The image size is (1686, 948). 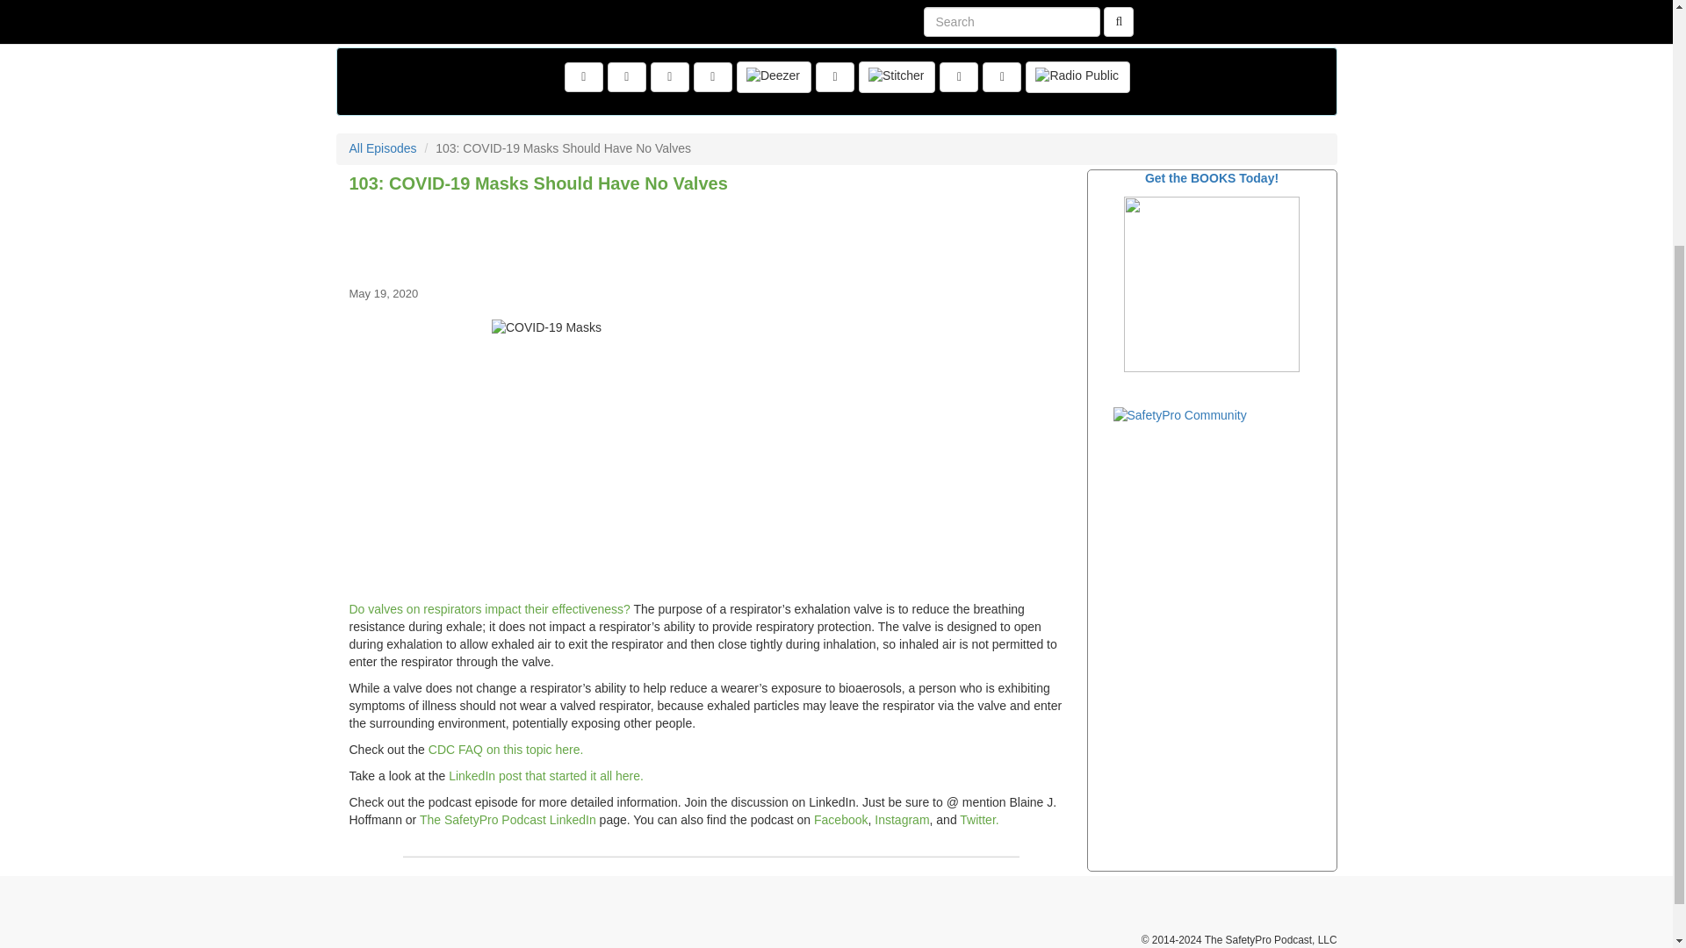 I want to click on Subscribe to RSS Feed, so click(x=712, y=77).